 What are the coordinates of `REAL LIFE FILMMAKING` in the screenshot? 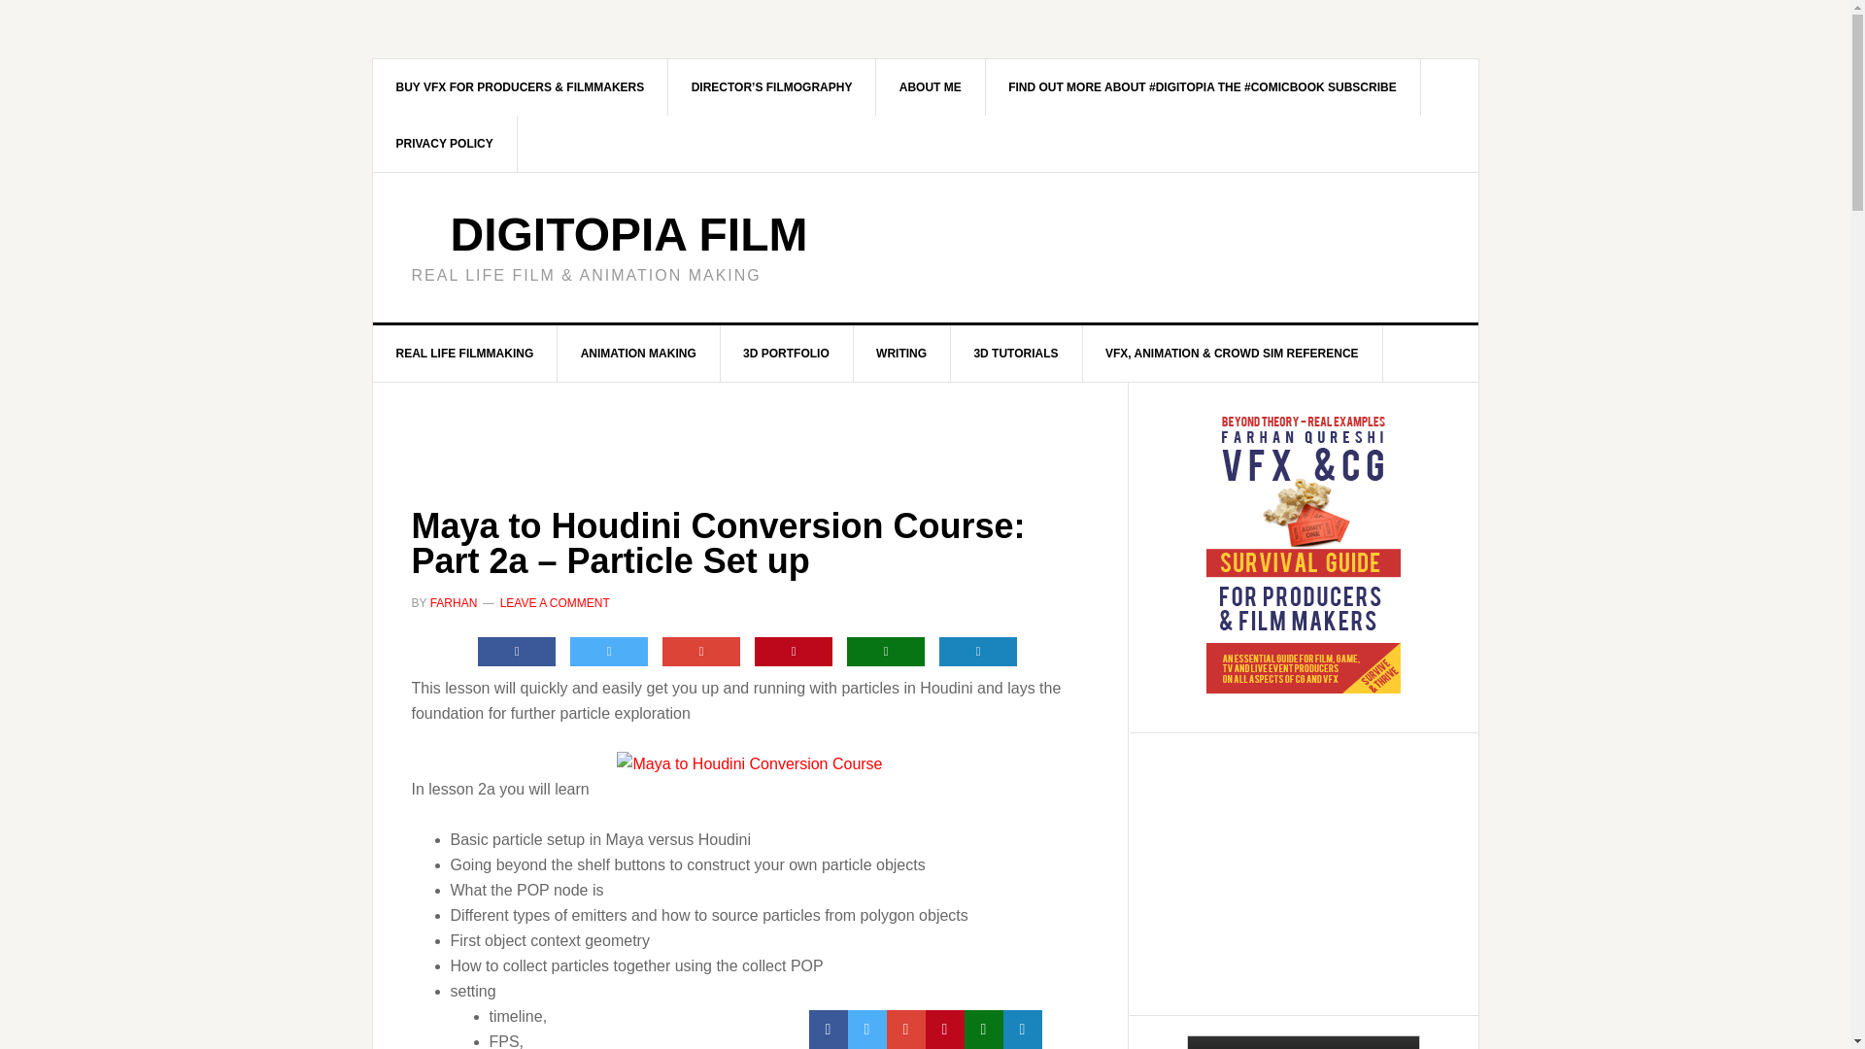 It's located at (465, 354).